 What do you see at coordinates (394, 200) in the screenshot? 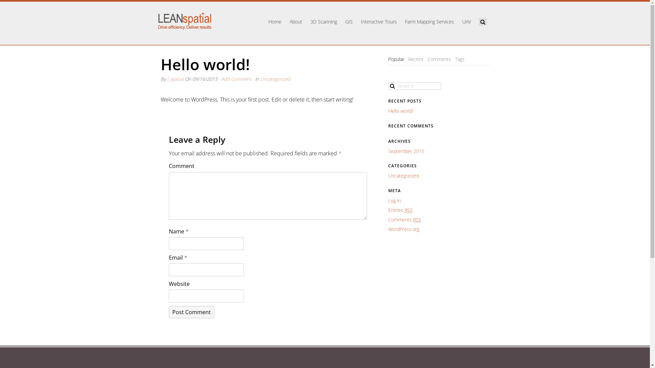
I see `Log in` at bounding box center [394, 200].